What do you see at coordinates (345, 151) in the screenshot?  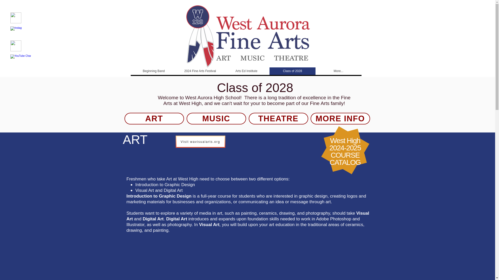 I see `THEATRE` at bounding box center [345, 151].